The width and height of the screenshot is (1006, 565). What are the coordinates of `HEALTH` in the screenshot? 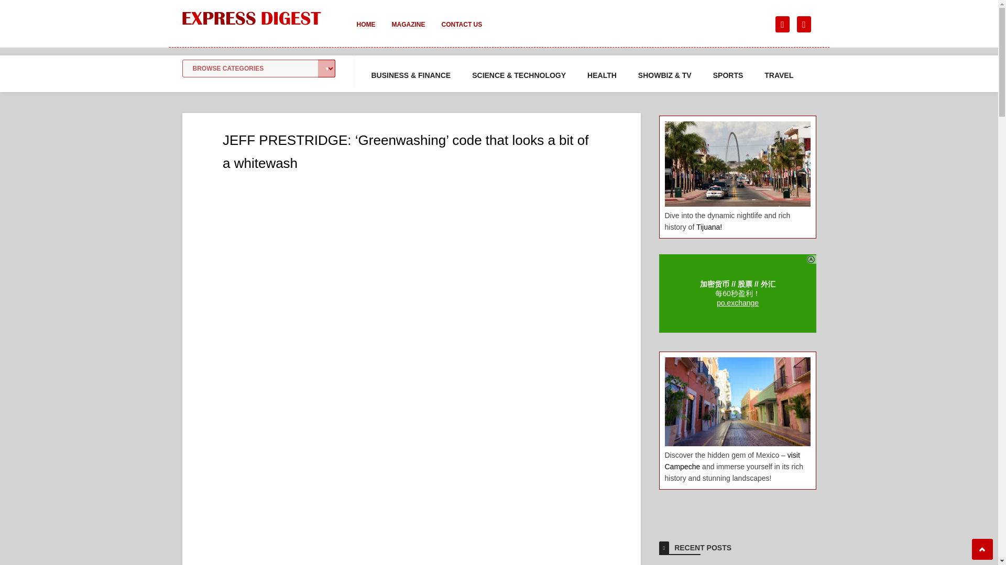 It's located at (602, 75).